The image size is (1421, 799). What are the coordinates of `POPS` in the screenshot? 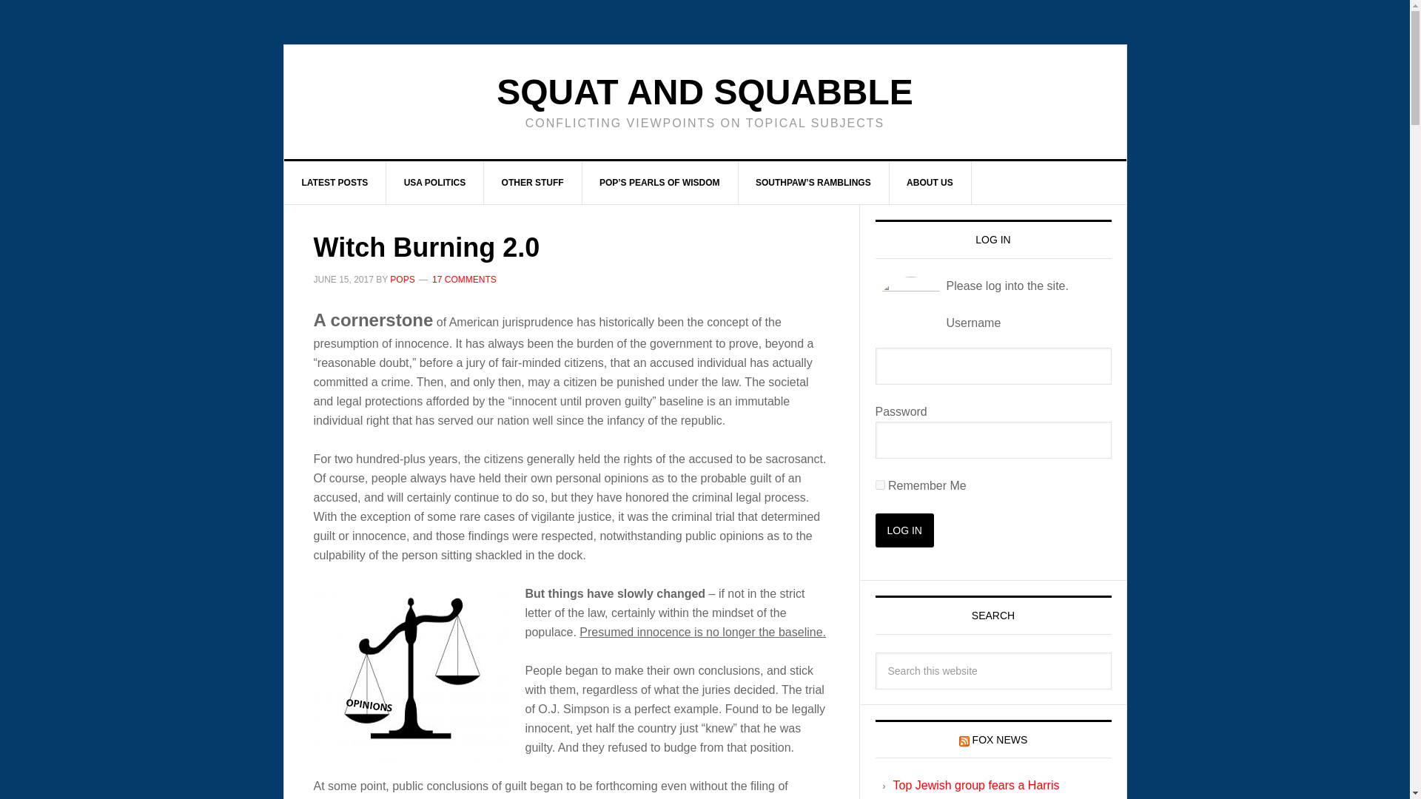 It's located at (402, 280).